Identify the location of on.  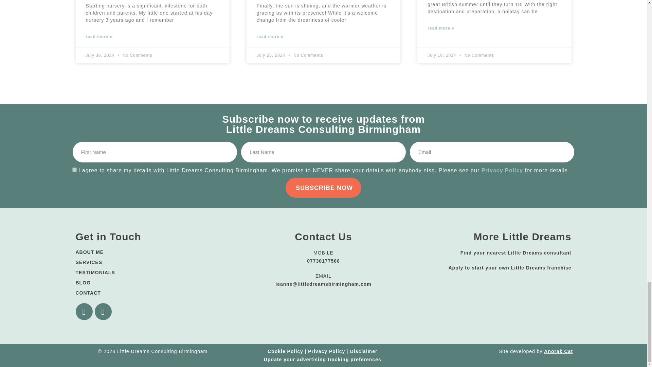
(74, 170).